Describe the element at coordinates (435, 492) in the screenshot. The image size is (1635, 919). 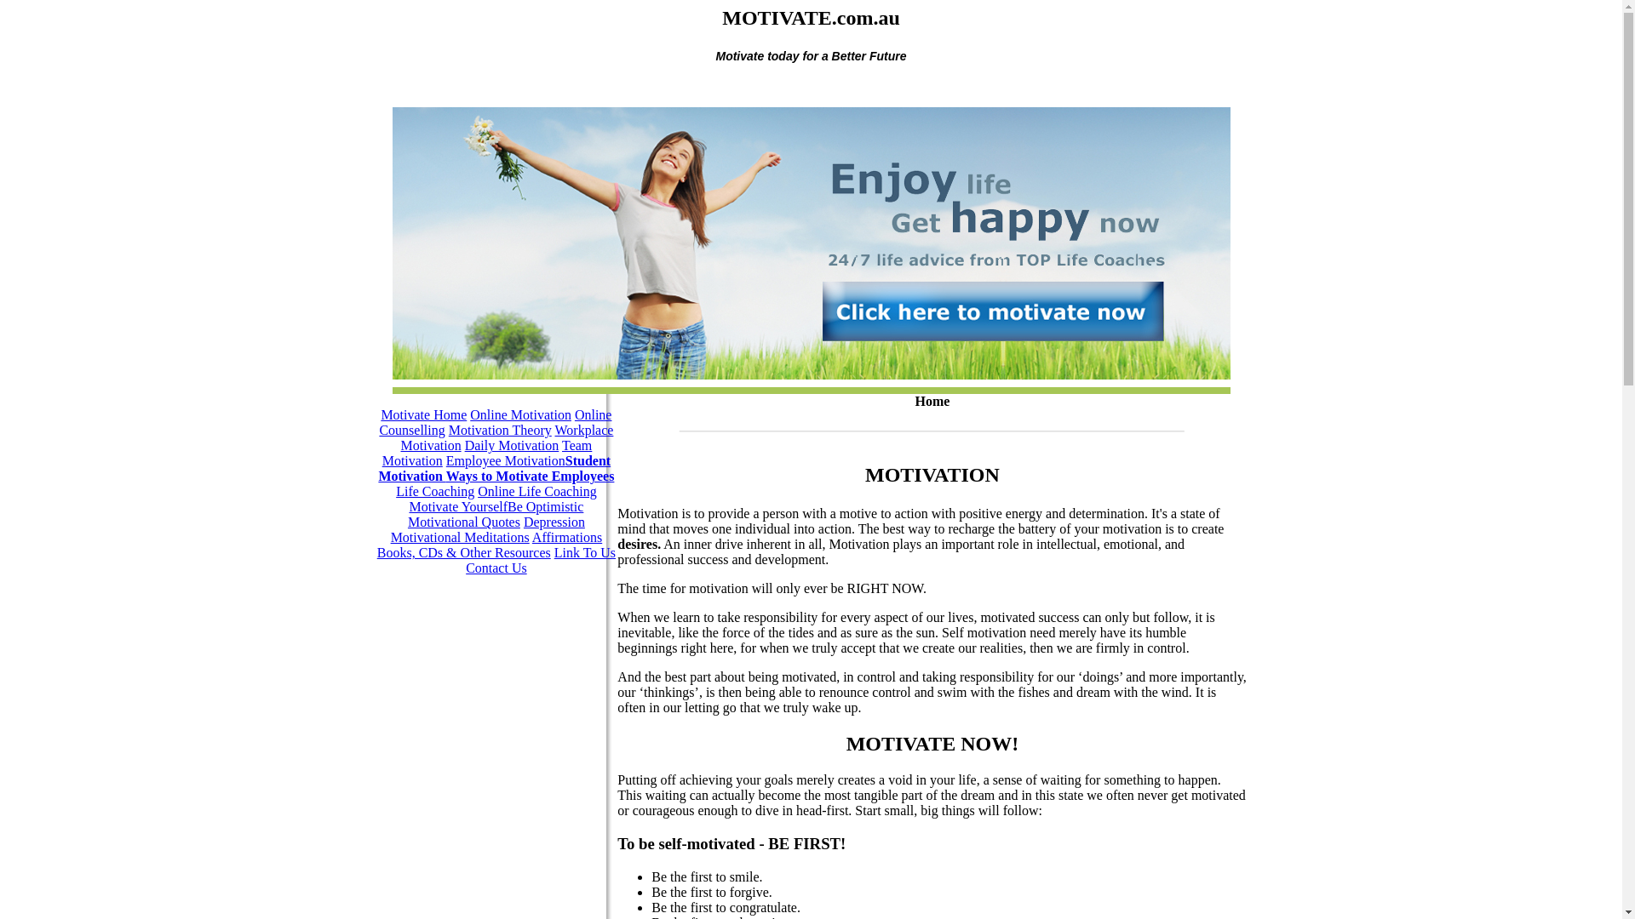
I see `Life Coaching` at that location.